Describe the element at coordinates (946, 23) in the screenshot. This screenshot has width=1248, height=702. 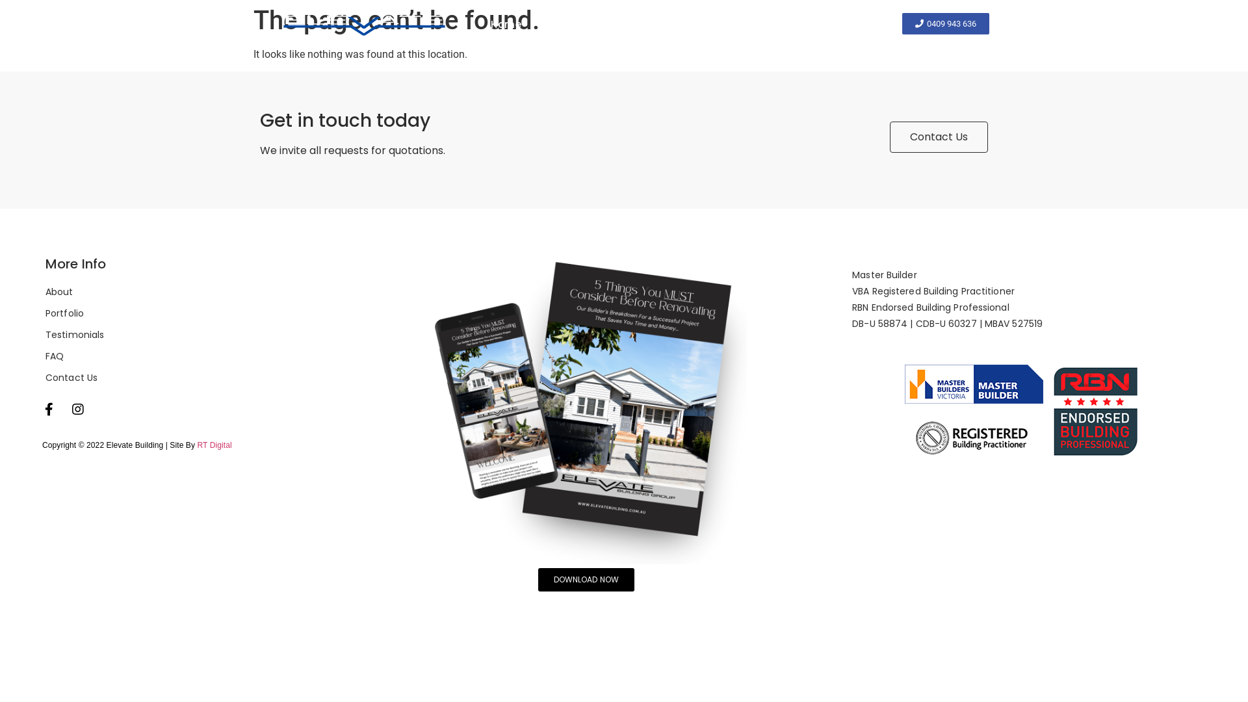
I see `0409 943 636` at that location.